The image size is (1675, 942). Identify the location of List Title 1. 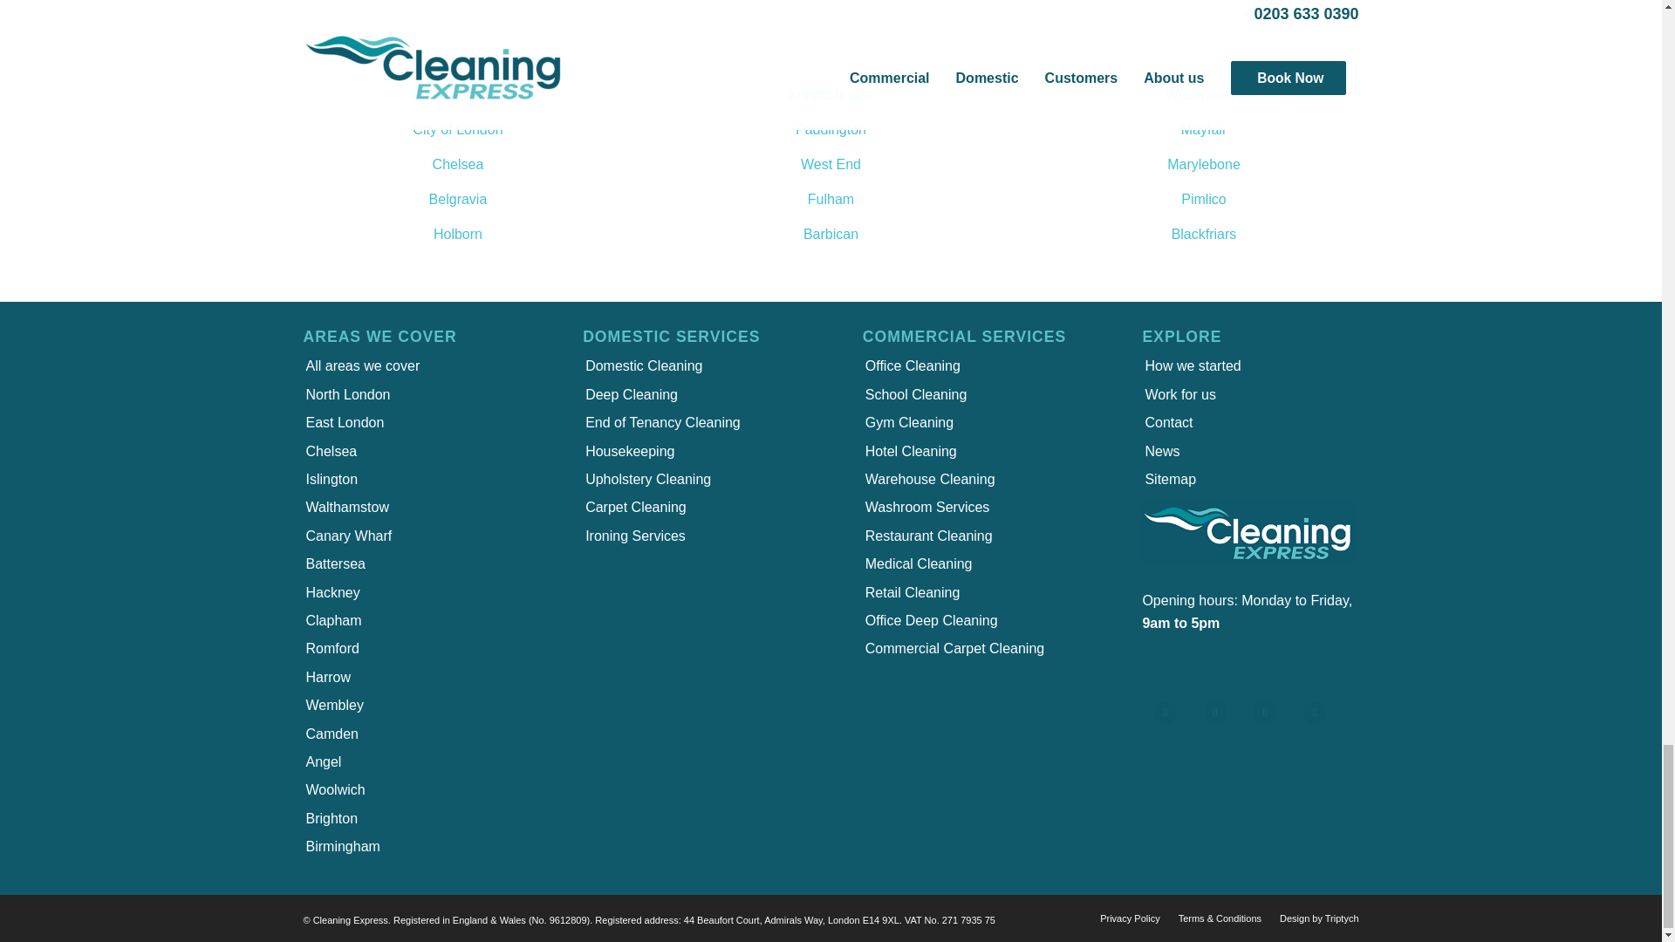
(1177, 724).